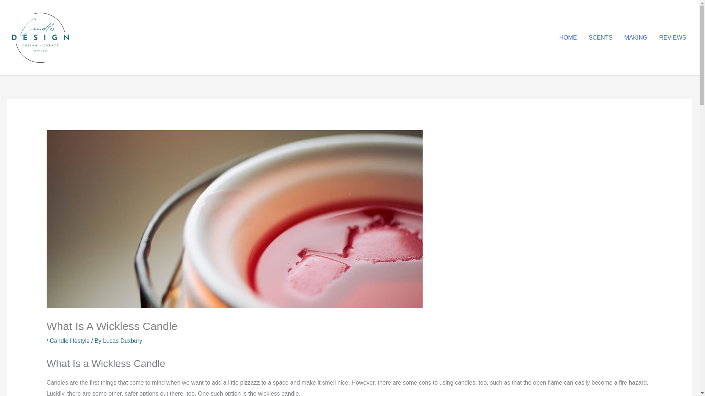 Image resolution: width=705 pixels, height=396 pixels. What do you see at coordinates (568, 38) in the screenshot?
I see `HOME` at bounding box center [568, 38].